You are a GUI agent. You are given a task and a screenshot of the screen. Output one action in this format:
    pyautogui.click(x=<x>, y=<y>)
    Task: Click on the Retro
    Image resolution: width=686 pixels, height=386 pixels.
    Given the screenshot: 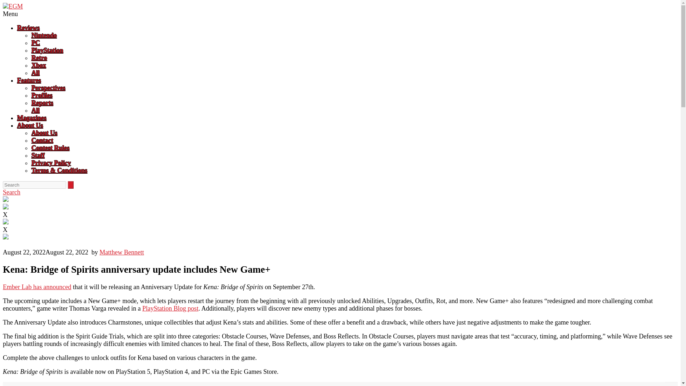 What is the action you would take?
    pyautogui.click(x=39, y=58)
    